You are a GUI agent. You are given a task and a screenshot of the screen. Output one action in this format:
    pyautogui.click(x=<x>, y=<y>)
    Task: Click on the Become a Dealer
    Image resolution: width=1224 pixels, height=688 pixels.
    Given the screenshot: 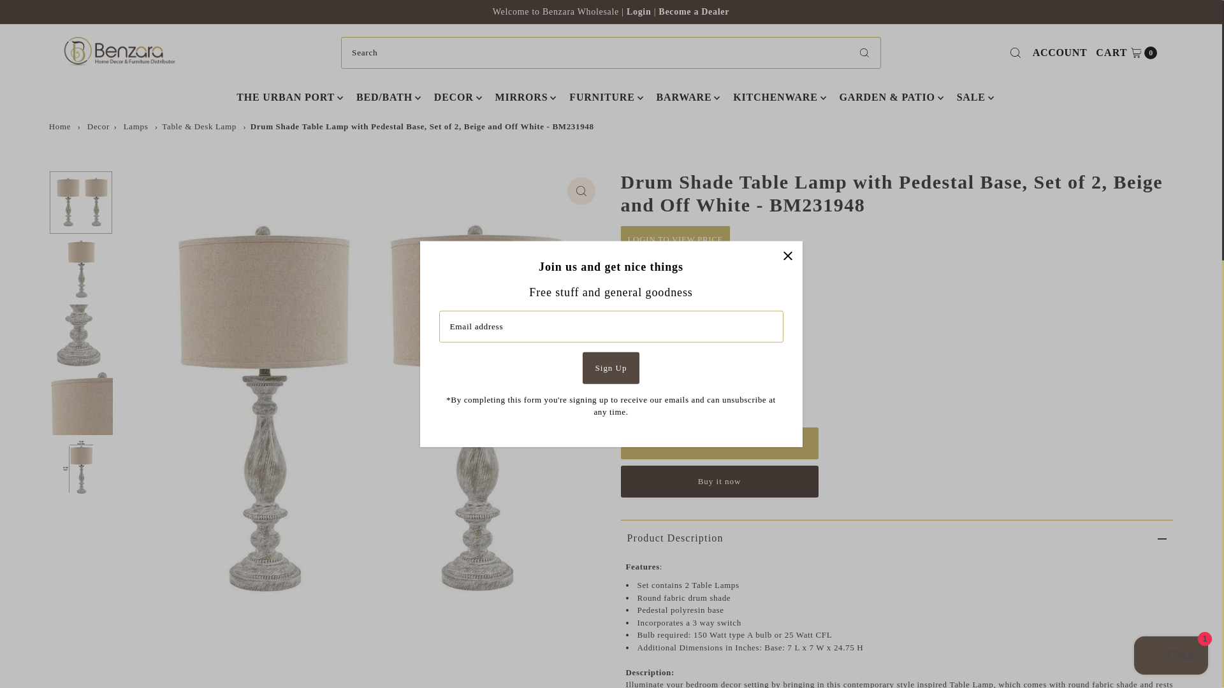 What is the action you would take?
    pyautogui.click(x=581, y=190)
    